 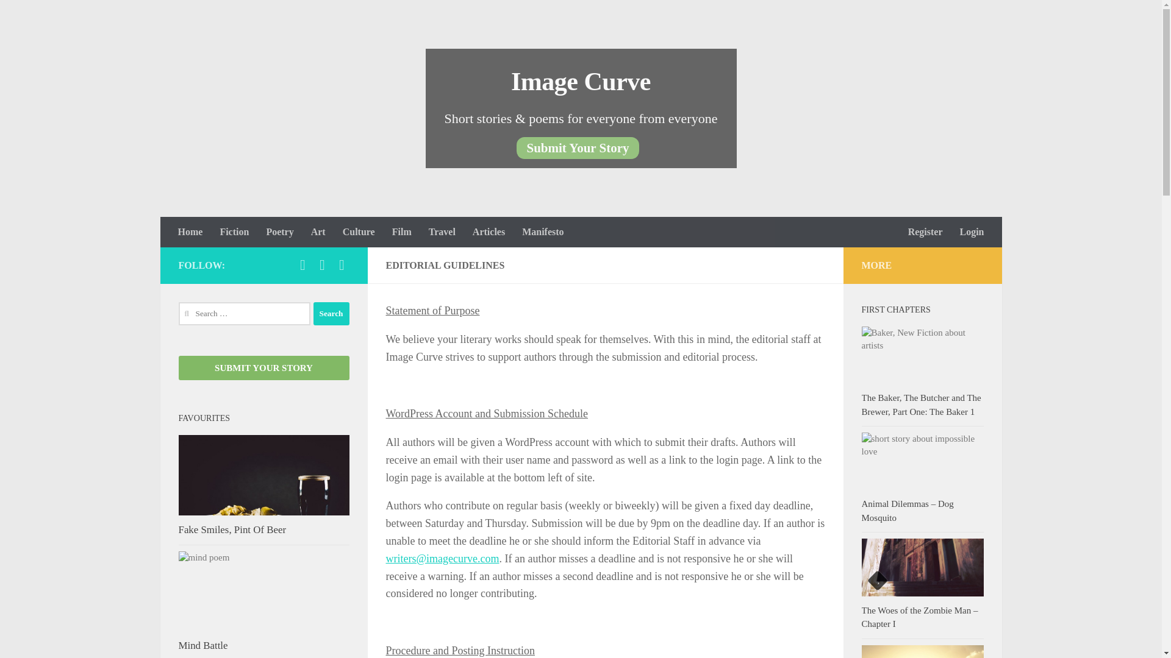 What do you see at coordinates (48, 16) in the screenshot?
I see `Skip to content` at bounding box center [48, 16].